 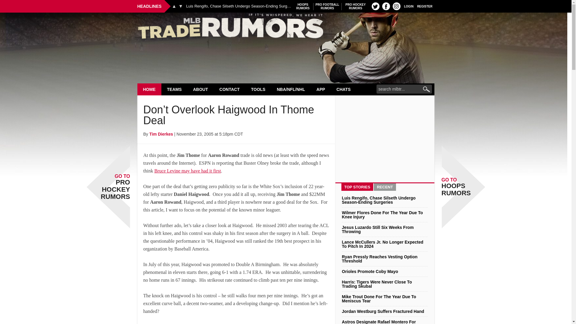 What do you see at coordinates (174, 89) in the screenshot?
I see `TEAMS` at bounding box center [174, 89].